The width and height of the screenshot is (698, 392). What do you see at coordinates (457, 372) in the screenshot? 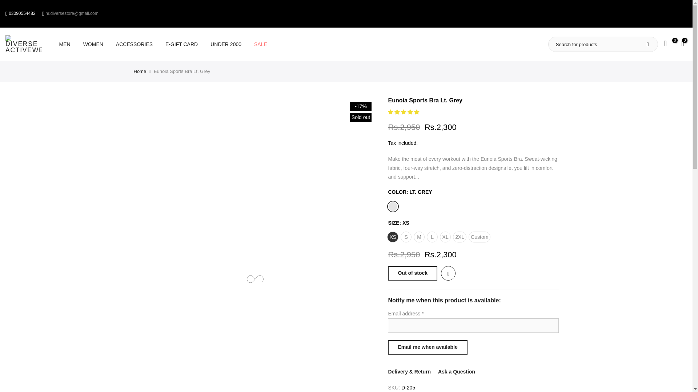
I see `Ask a Question` at bounding box center [457, 372].